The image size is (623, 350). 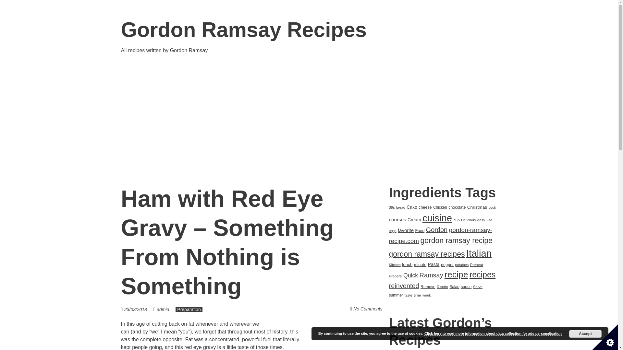 I want to click on admin, so click(x=163, y=309).